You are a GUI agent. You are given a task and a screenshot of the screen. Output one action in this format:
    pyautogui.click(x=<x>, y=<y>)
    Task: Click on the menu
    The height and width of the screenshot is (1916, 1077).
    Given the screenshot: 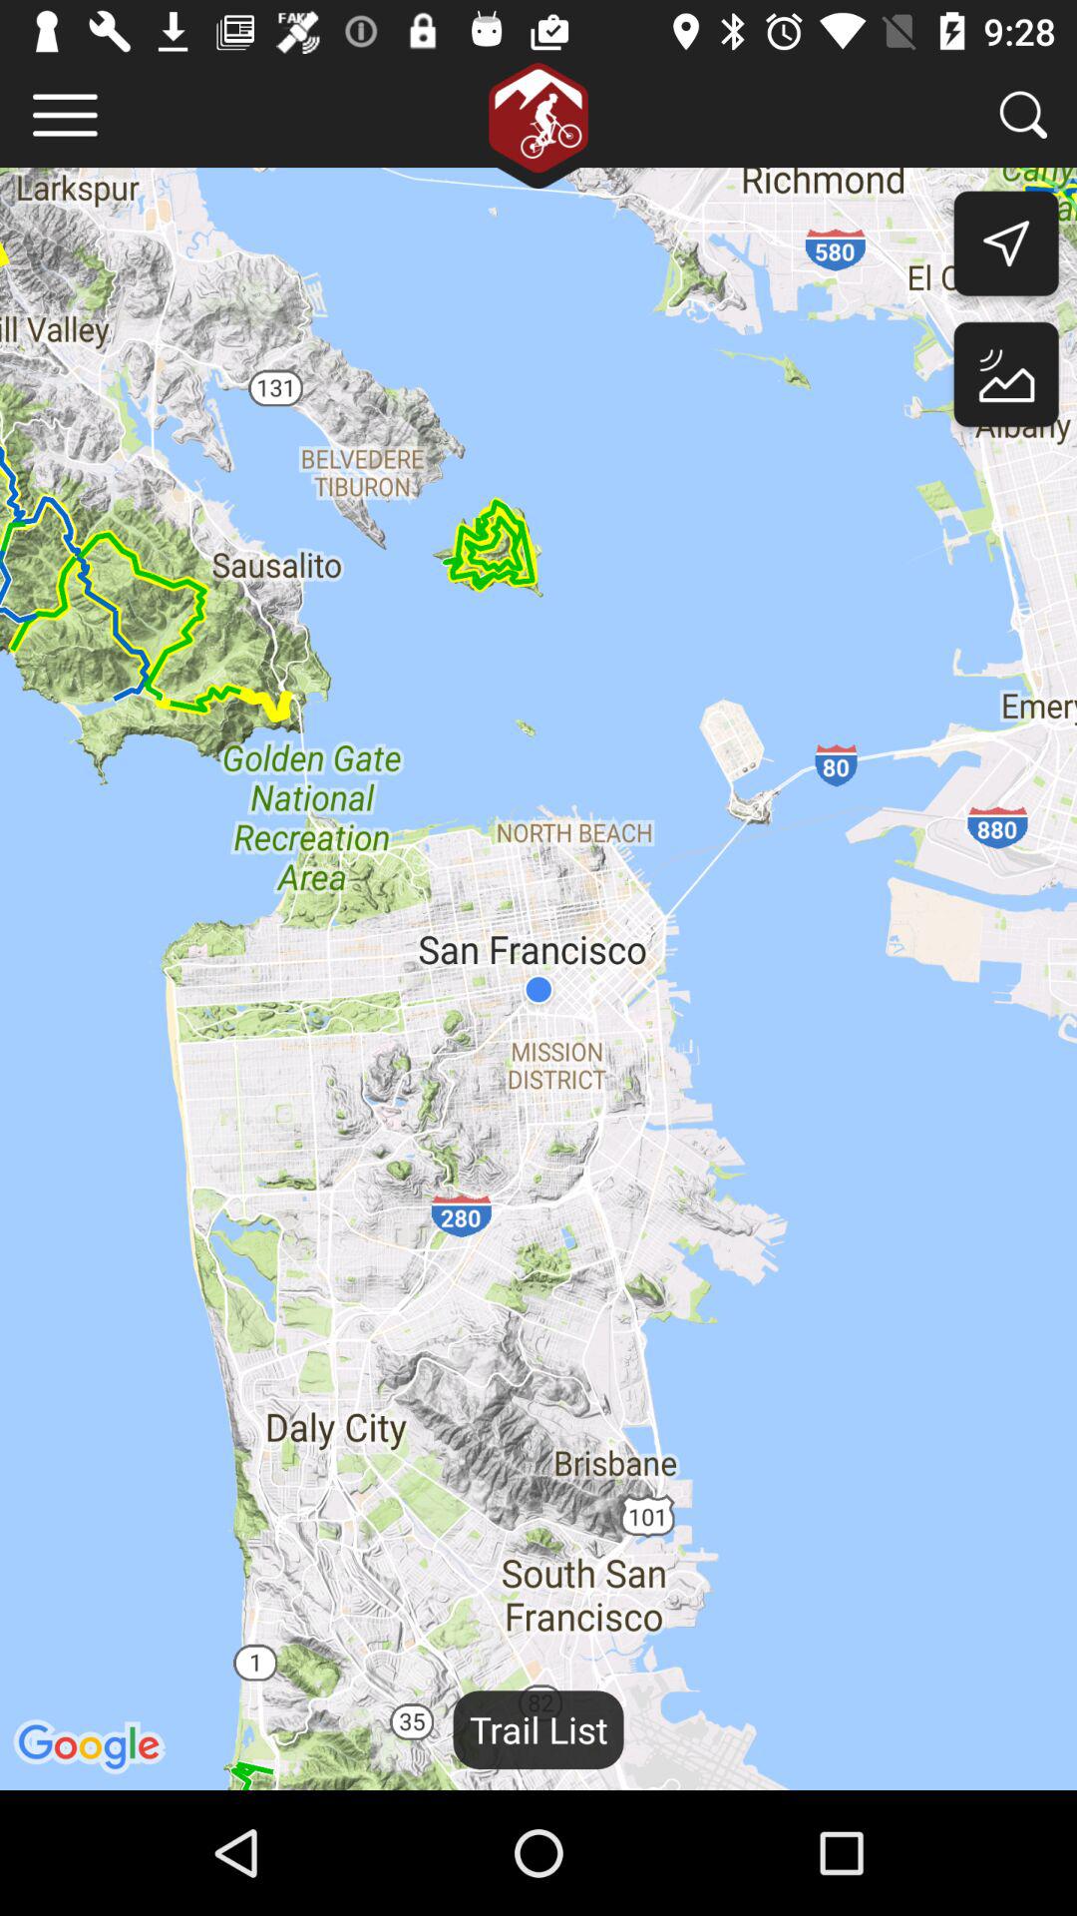 What is the action you would take?
    pyautogui.click(x=66, y=116)
    